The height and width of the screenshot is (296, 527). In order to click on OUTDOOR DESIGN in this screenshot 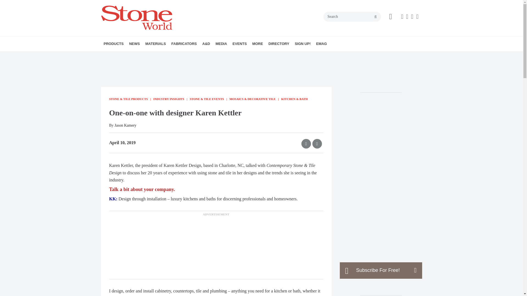, I will do `click(237, 56)`.